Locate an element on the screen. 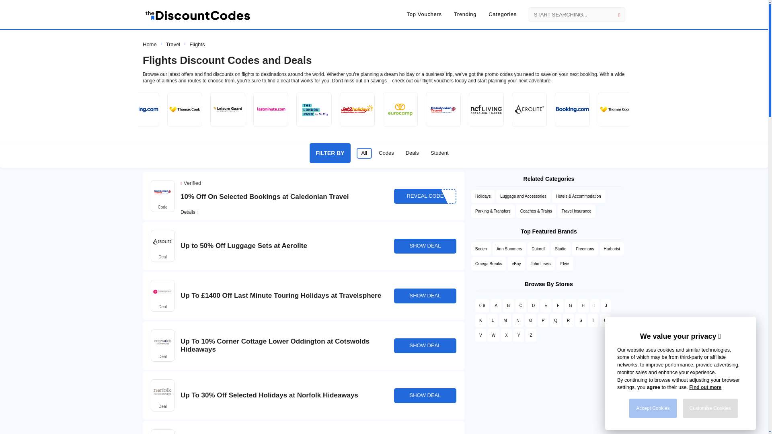 The height and width of the screenshot is (434, 772). Trending is located at coordinates (465, 14).